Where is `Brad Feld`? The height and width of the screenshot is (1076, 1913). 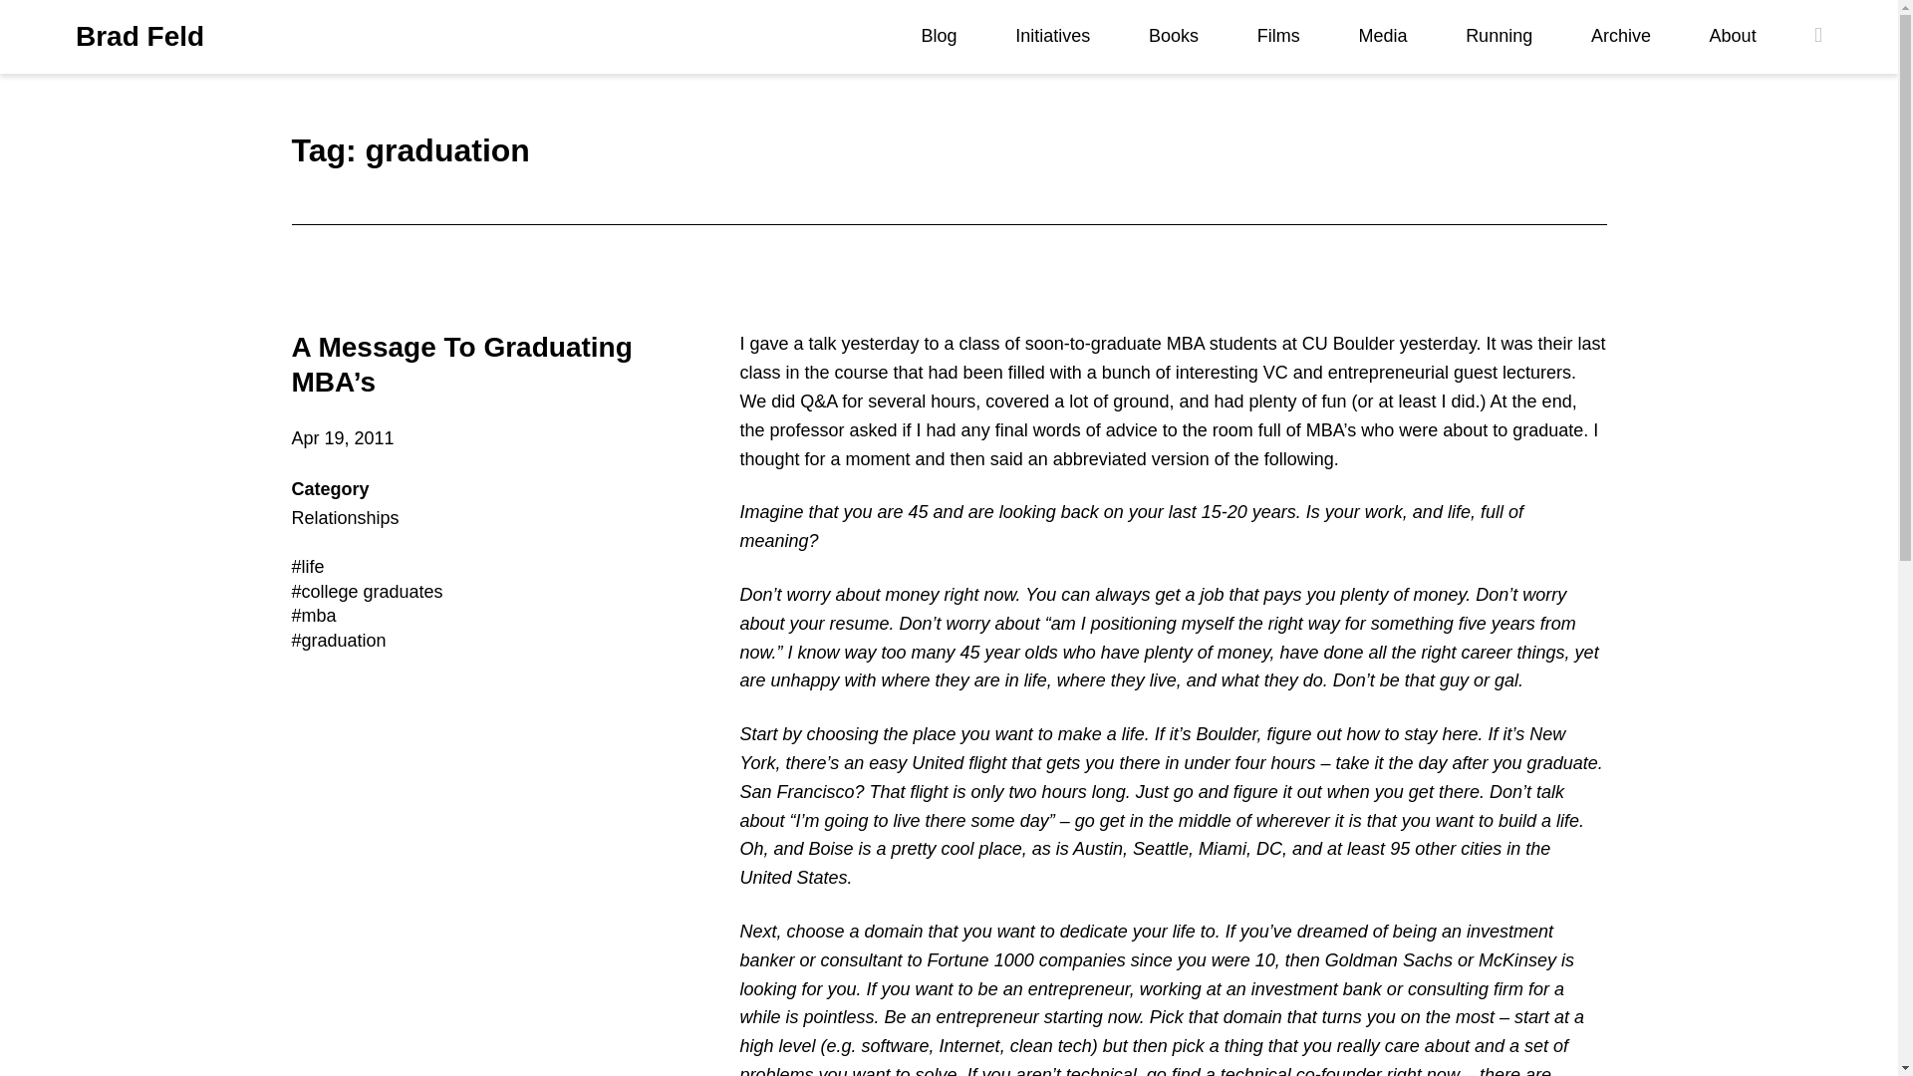
Brad Feld is located at coordinates (139, 37).